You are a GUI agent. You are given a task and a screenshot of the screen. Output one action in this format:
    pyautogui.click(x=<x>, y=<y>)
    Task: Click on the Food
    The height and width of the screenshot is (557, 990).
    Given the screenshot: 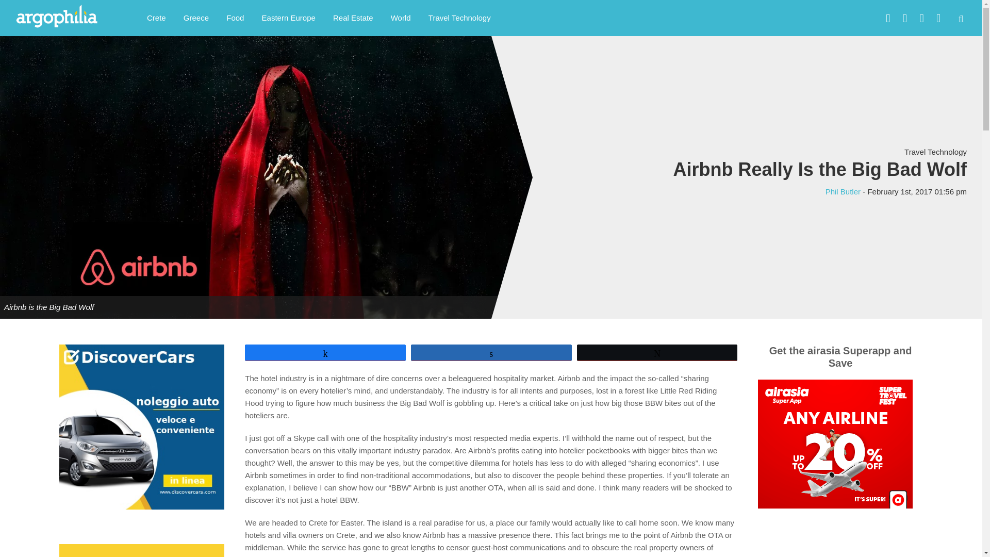 What is the action you would take?
    pyautogui.click(x=235, y=18)
    